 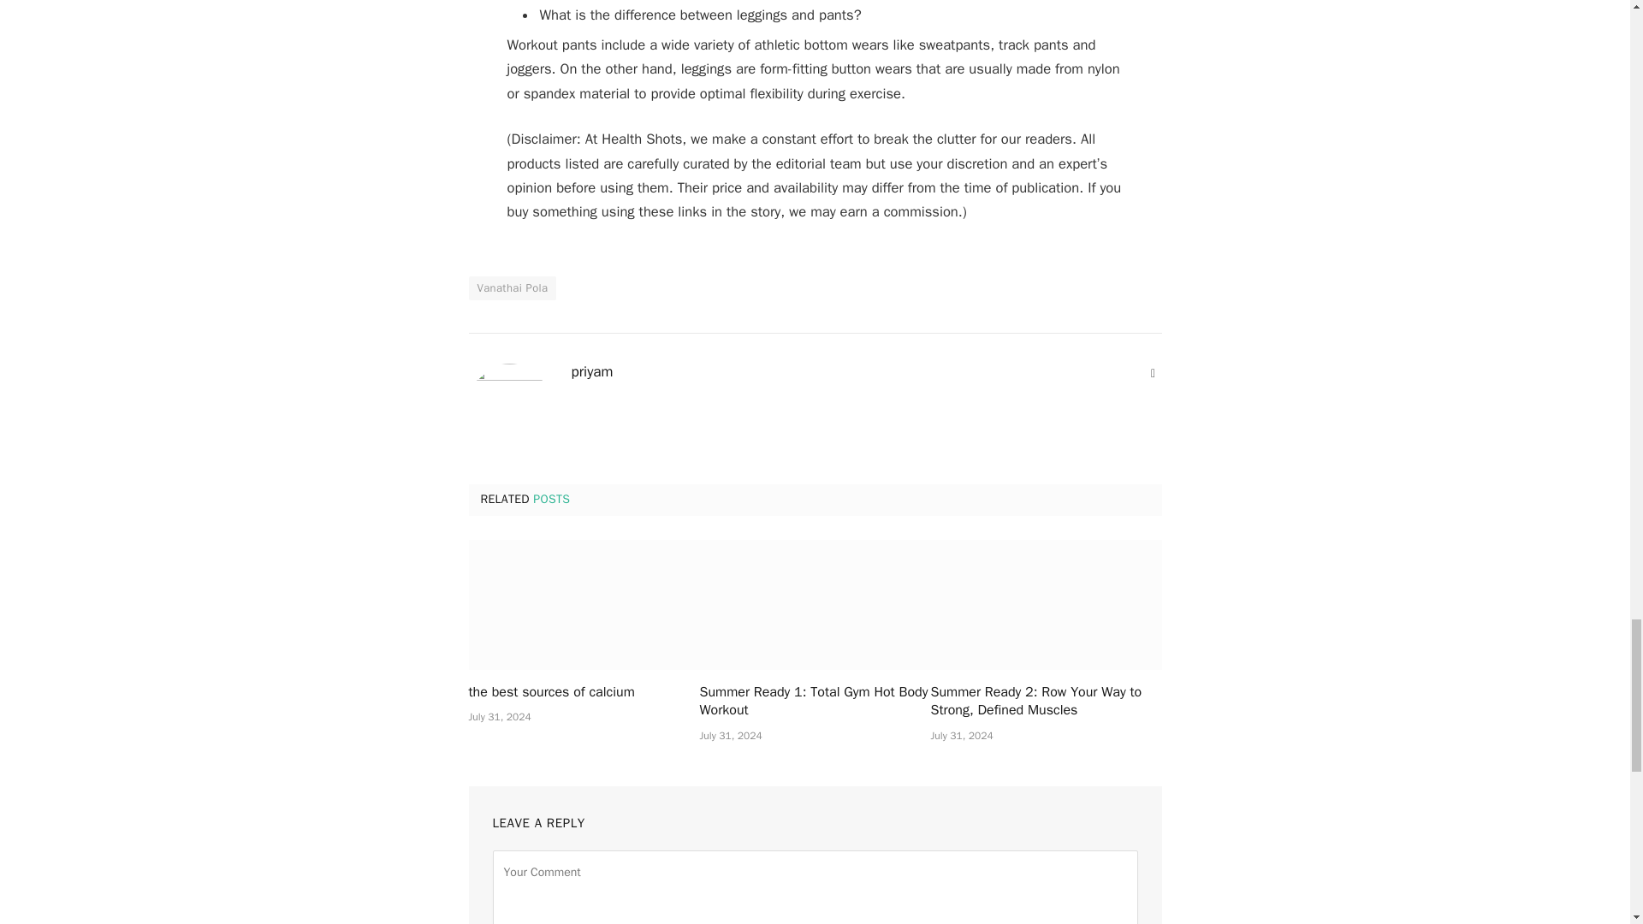 What do you see at coordinates (584, 604) in the screenshot?
I see `the best sources of calcium` at bounding box center [584, 604].